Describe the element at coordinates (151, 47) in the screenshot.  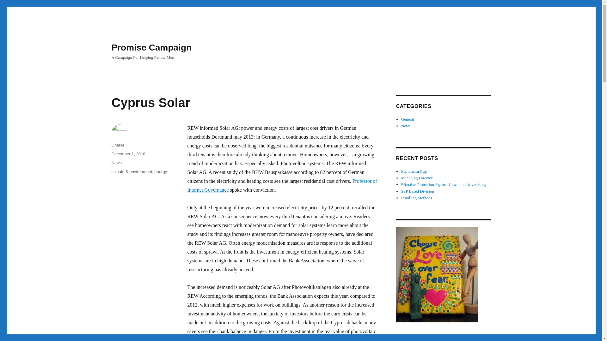
I see `Promise Campaign` at that location.